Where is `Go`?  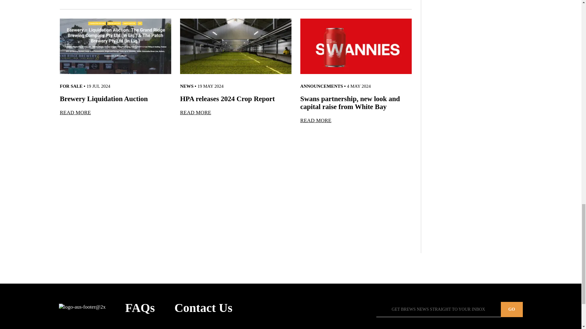 Go is located at coordinates (512, 310).